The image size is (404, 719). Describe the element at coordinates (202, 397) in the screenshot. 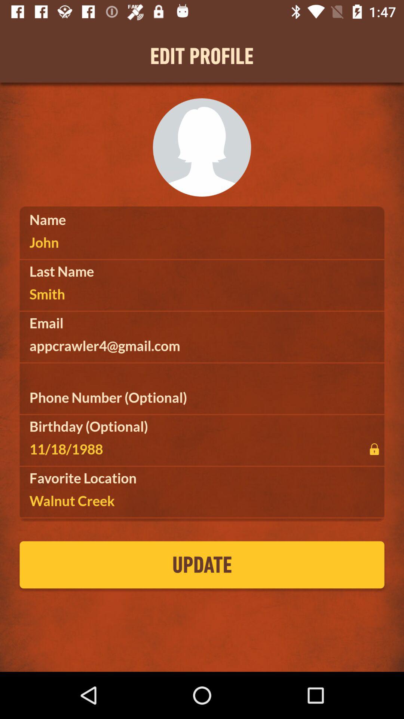

I see `enter phone number` at that location.